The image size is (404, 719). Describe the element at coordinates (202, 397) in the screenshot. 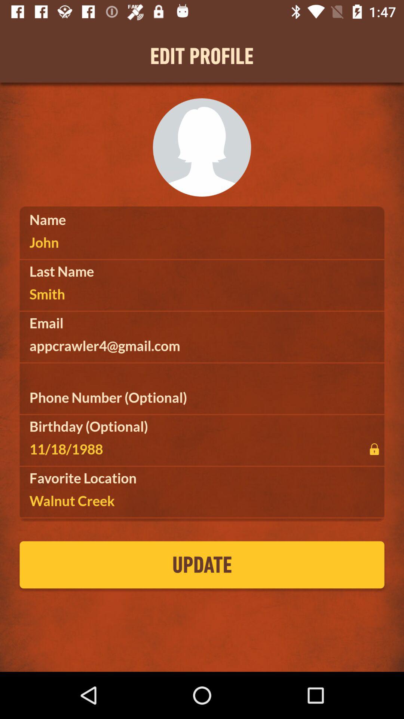

I see `enter phone number` at that location.